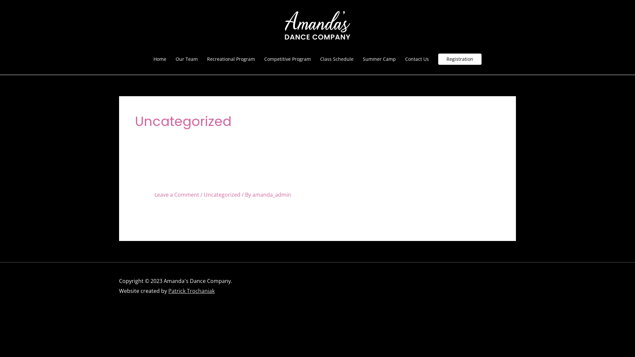 The width and height of the screenshot is (635, 357). Describe the element at coordinates (288, 59) in the screenshot. I see `Competitive Program` at that location.